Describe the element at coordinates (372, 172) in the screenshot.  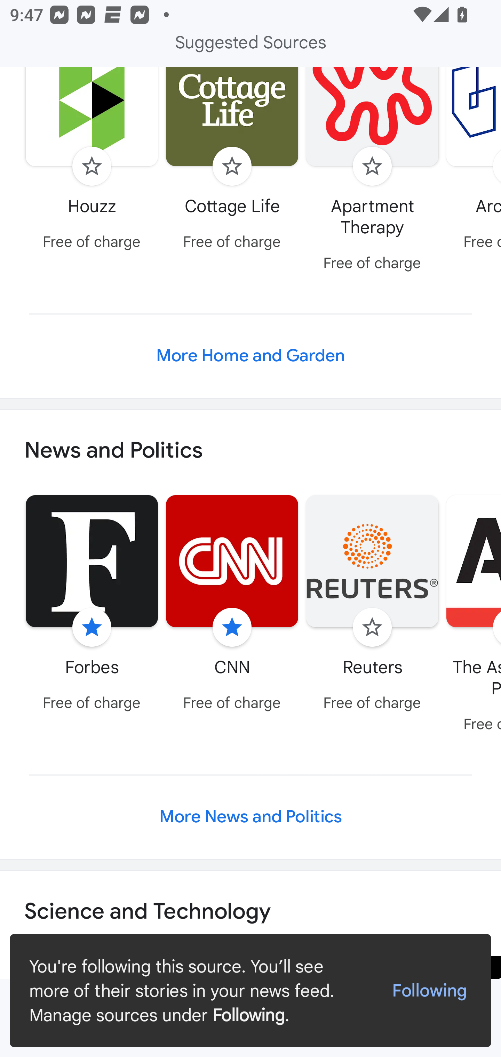
I see `Follow Apartment Therapy Free of charge` at that location.